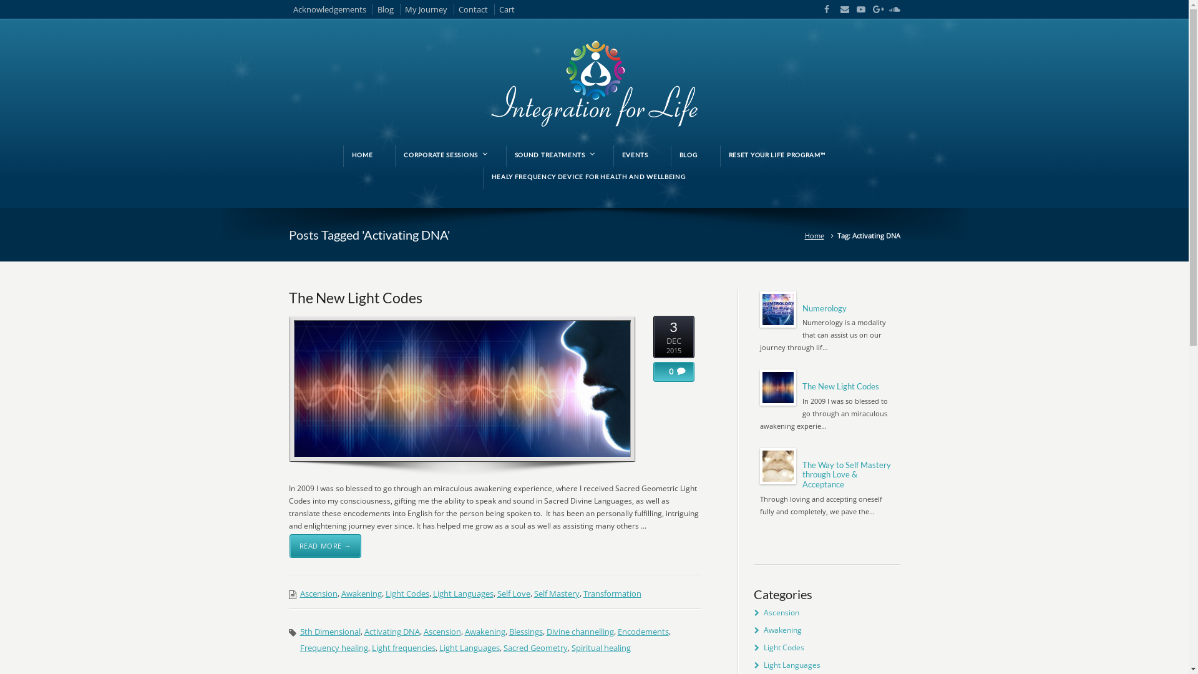 This screenshot has height=674, width=1198. I want to click on Ascension, so click(781, 613).